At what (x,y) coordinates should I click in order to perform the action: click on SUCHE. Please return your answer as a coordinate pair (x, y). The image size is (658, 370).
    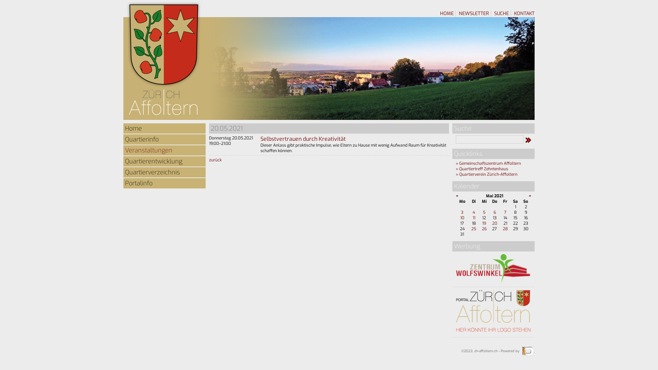
    Looking at the image, I should click on (502, 14).